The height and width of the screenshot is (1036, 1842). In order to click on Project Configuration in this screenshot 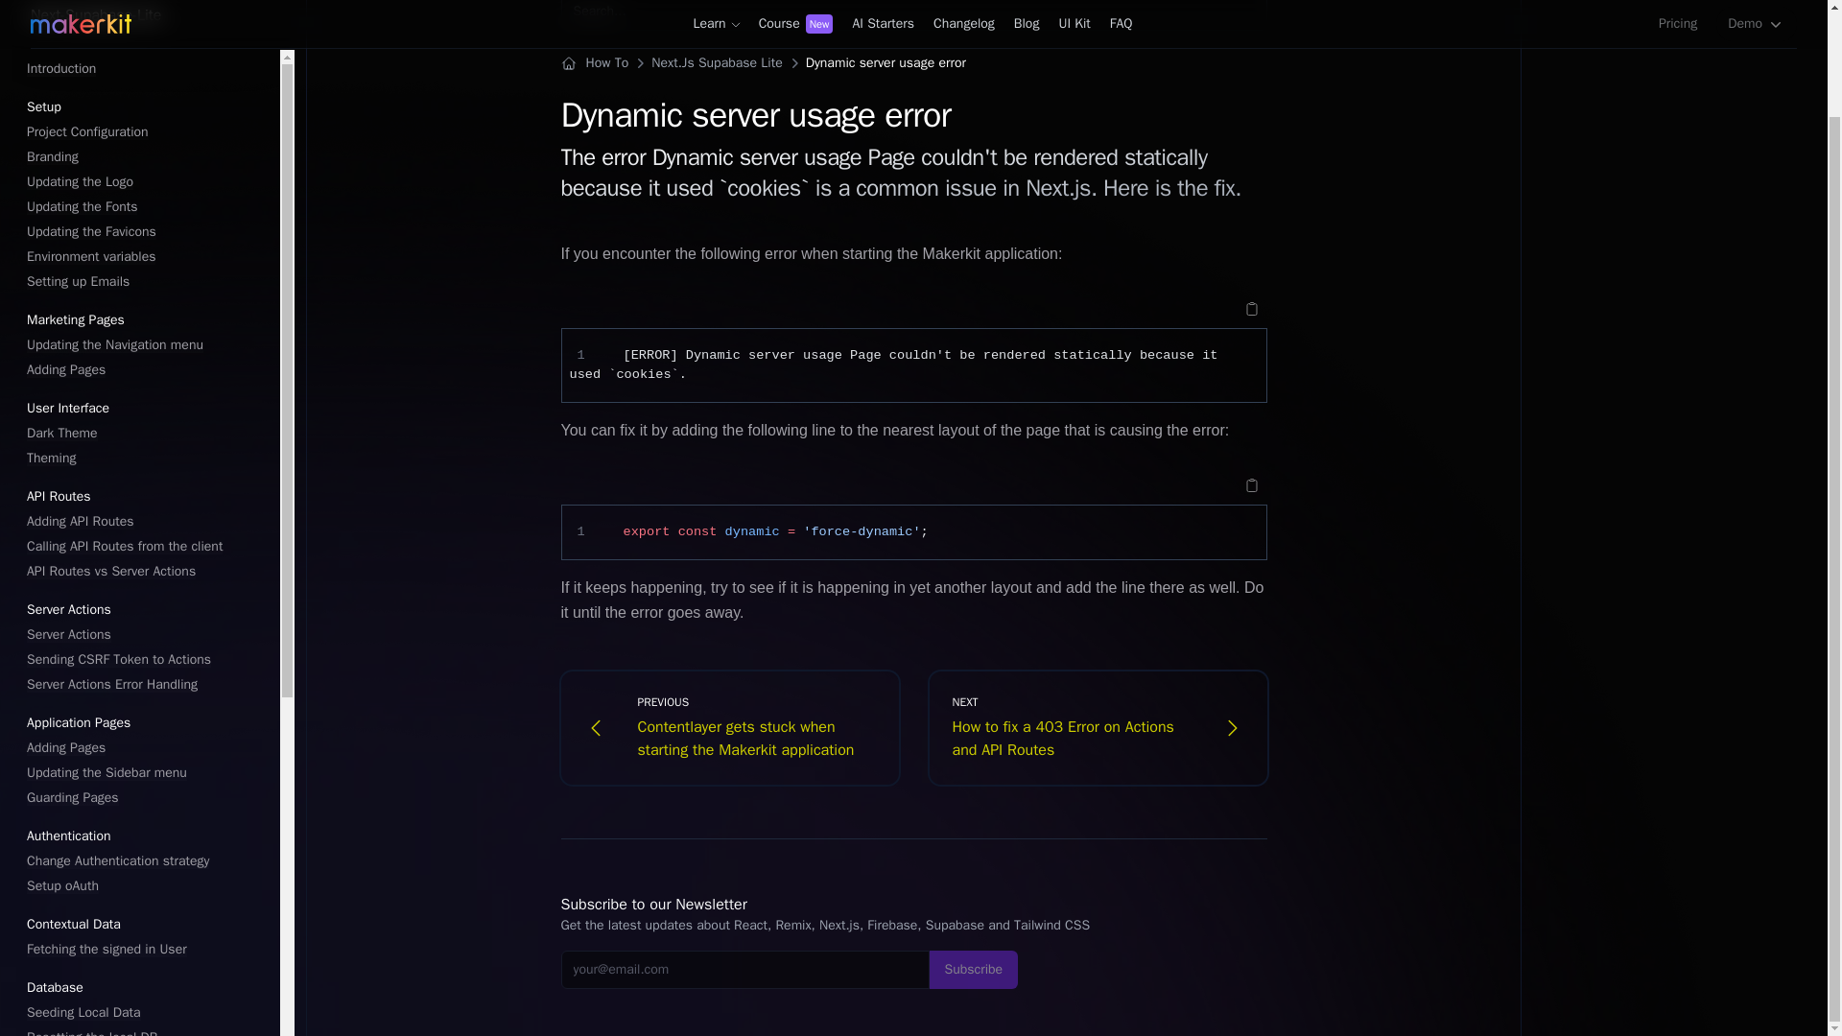, I will do `click(146, 132)`.